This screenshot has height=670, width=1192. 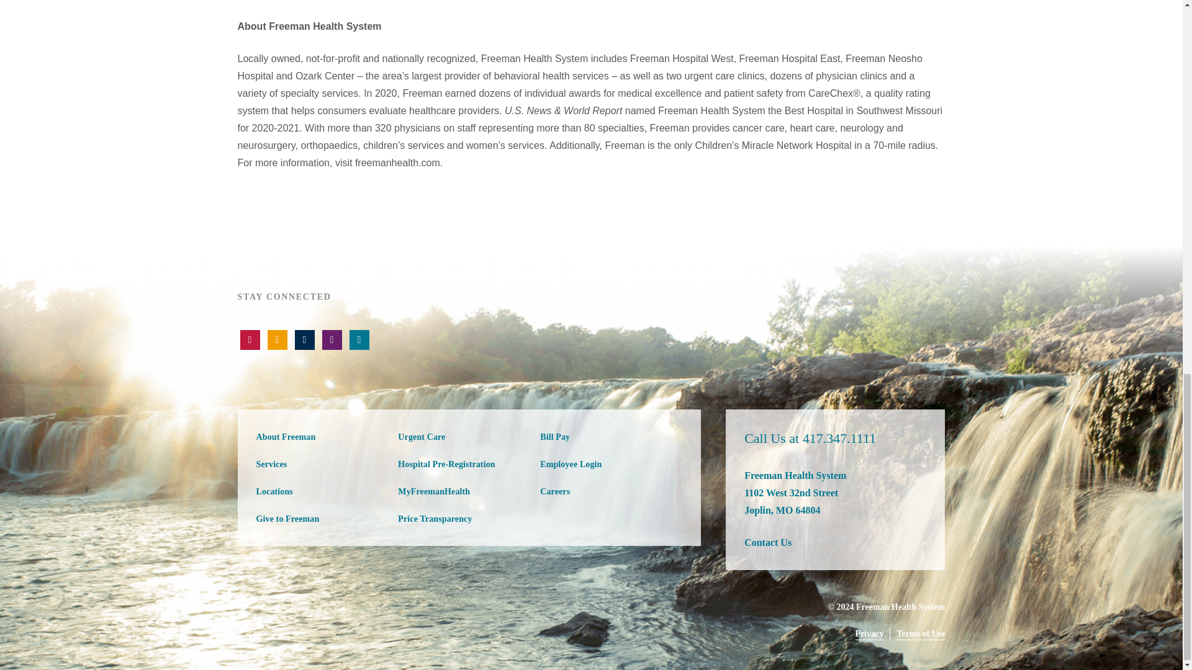 What do you see at coordinates (359, 340) in the screenshot?
I see `Instagram` at bounding box center [359, 340].